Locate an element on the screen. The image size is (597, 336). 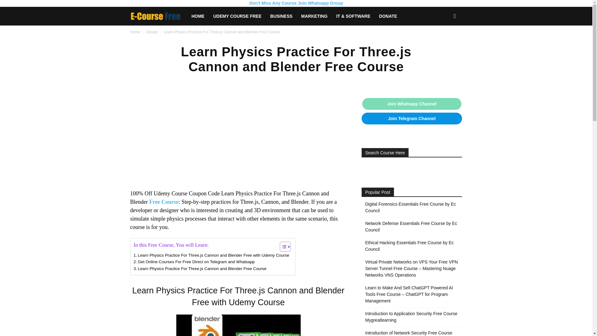
View all posts in Design is located at coordinates (152, 32).